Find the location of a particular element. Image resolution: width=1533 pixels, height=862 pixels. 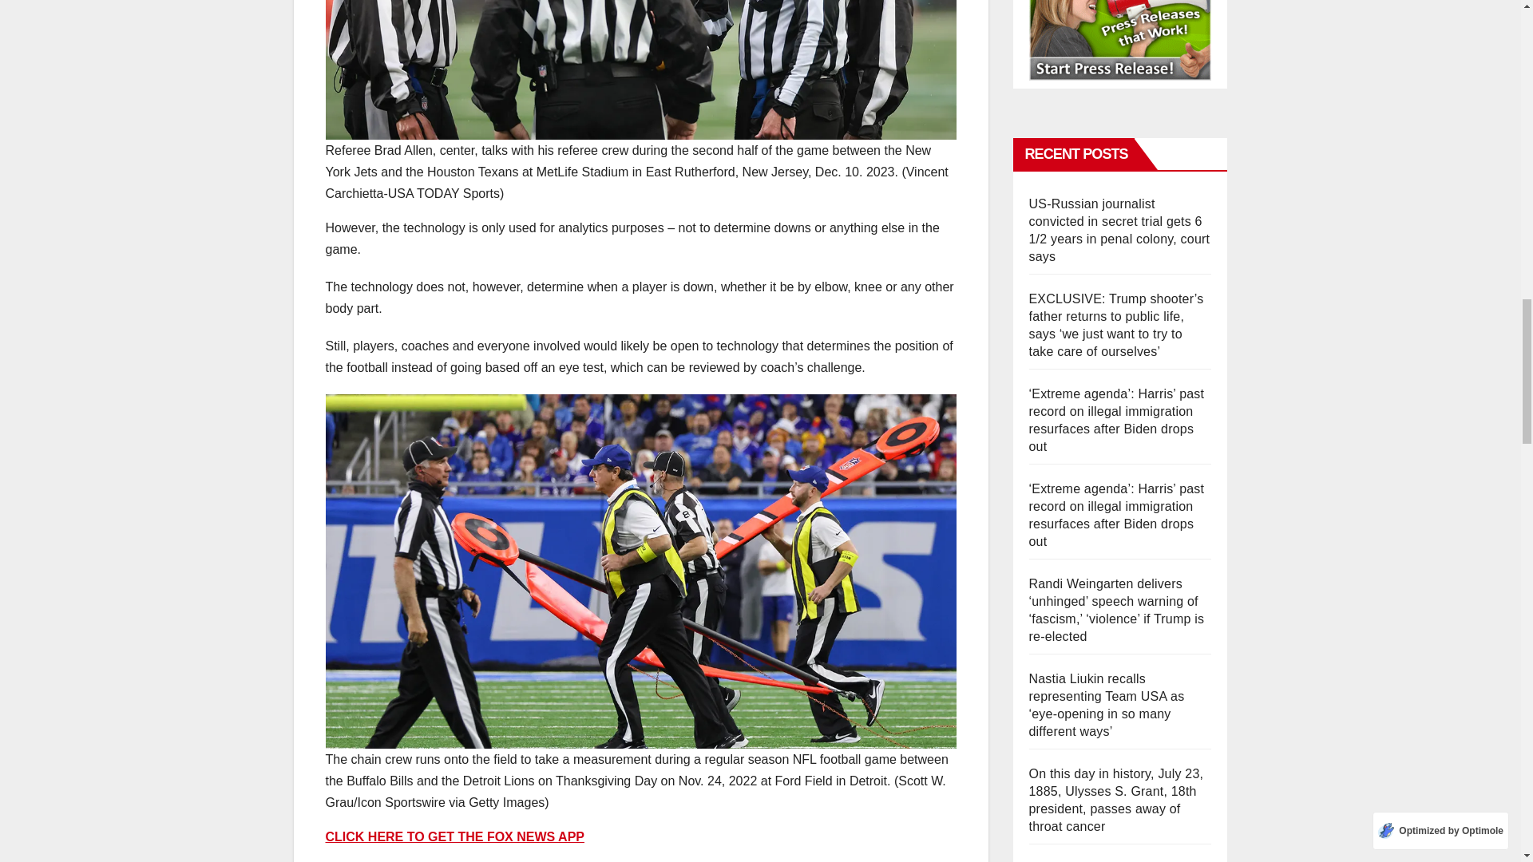

CLICK HERE TO GET THE FOX NEWS APP is located at coordinates (454, 836).